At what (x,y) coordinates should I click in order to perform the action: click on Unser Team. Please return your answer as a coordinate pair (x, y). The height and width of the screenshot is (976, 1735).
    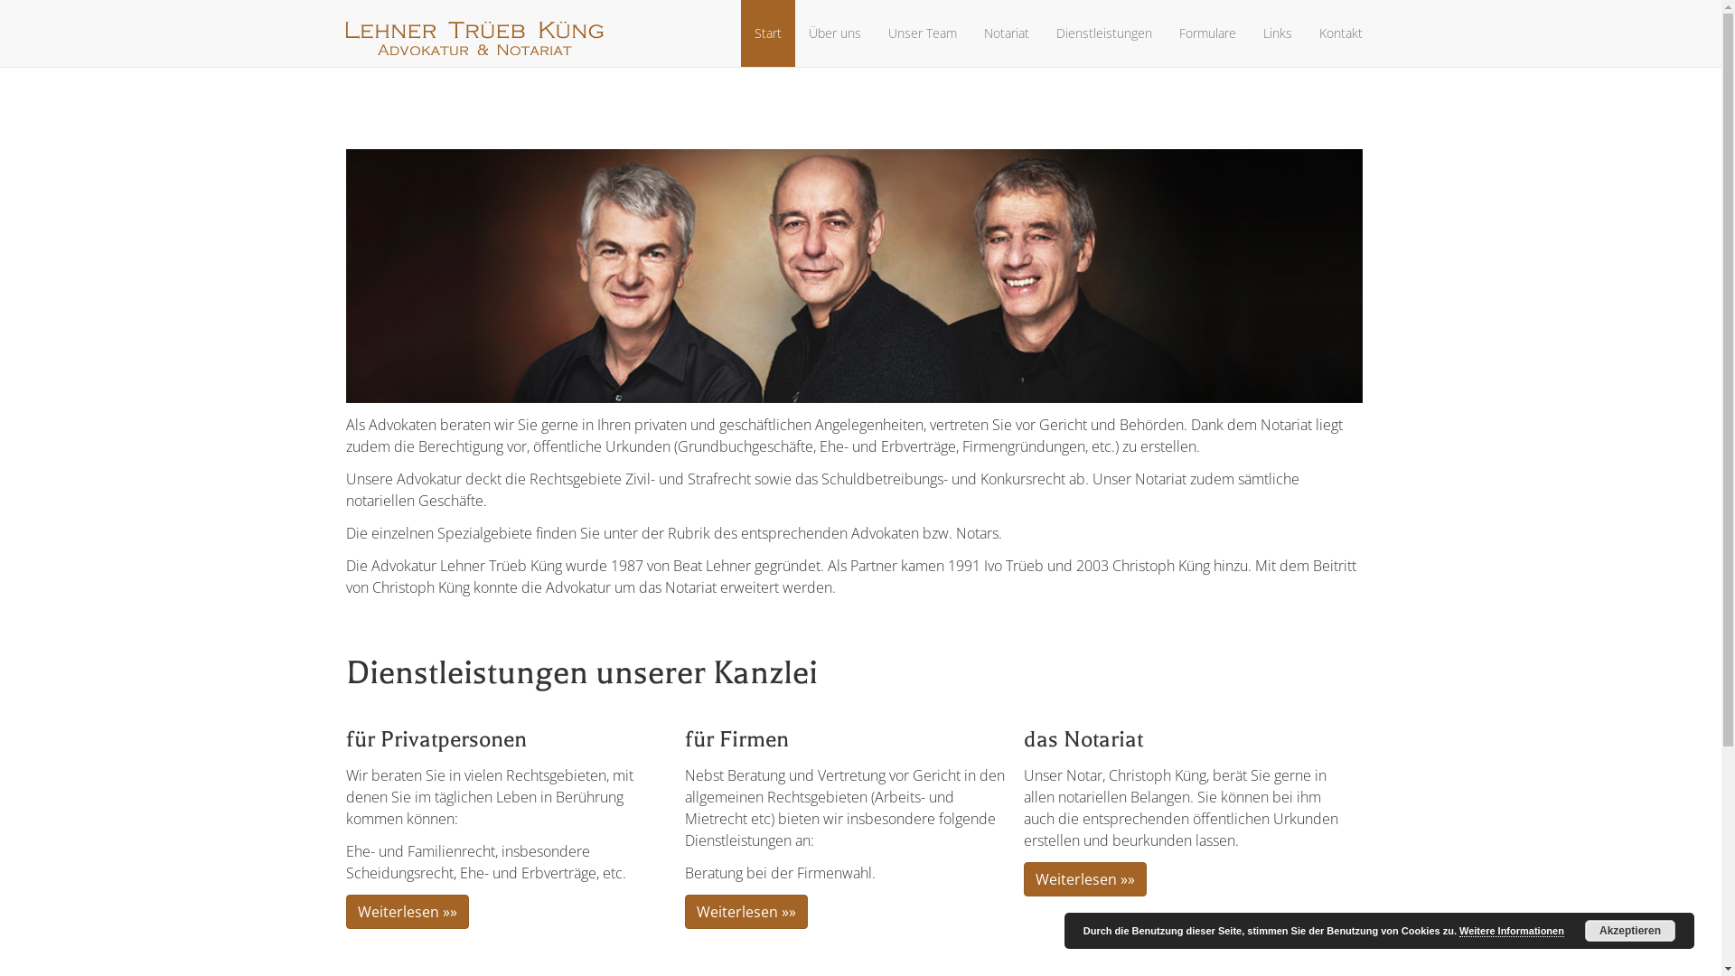
    Looking at the image, I should click on (923, 33).